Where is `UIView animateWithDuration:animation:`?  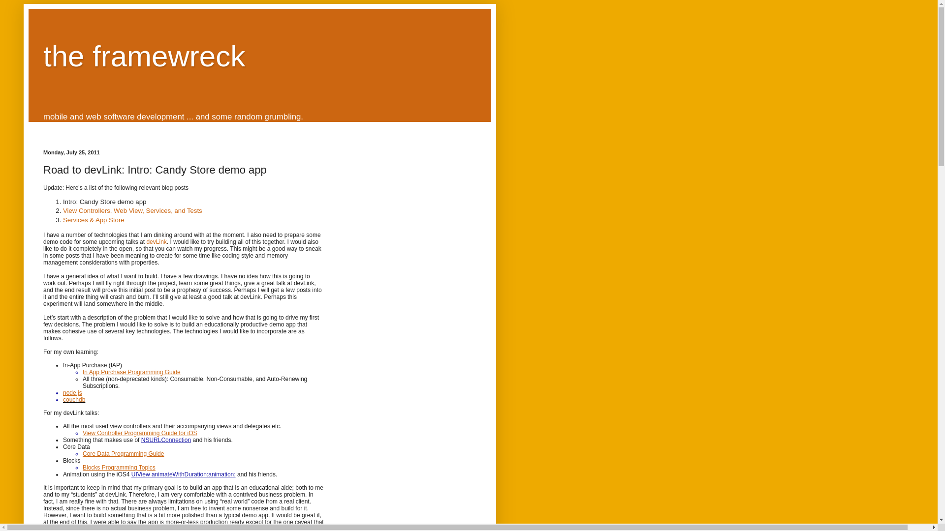
UIView animateWithDuration:animation: is located at coordinates (183, 474).